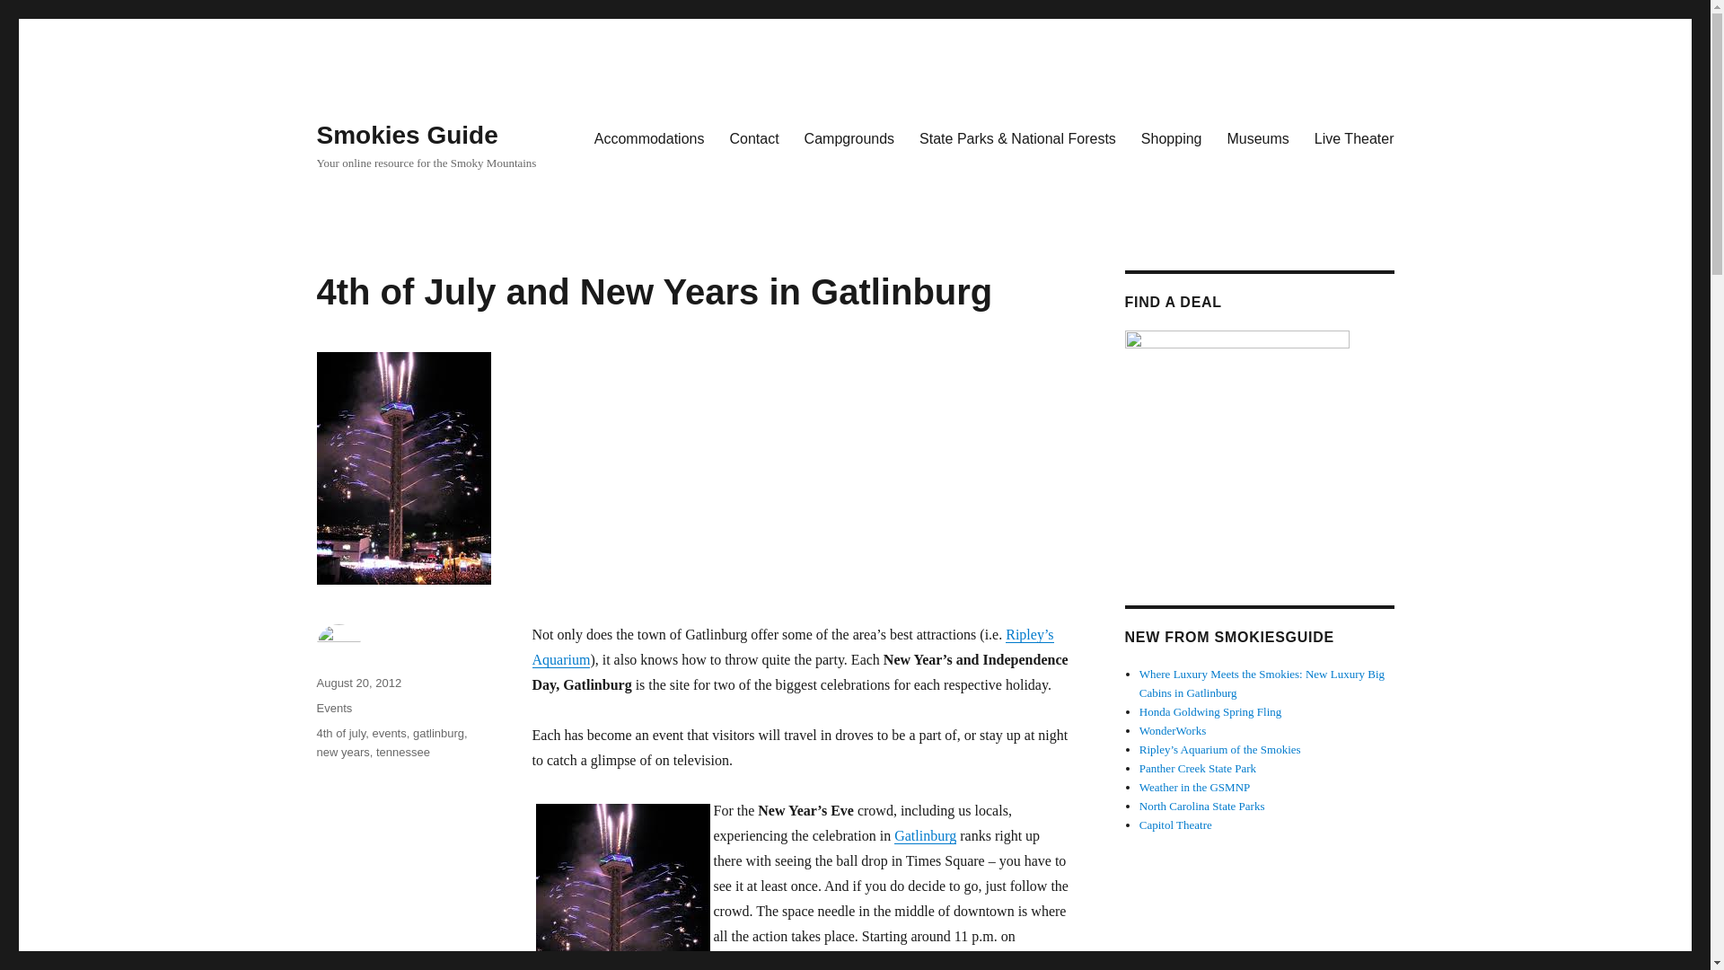 The width and height of the screenshot is (1724, 970). What do you see at coordinates (1172, 137) in the screenshot?
I see `Shopping` at bounding box center [1172, 137].